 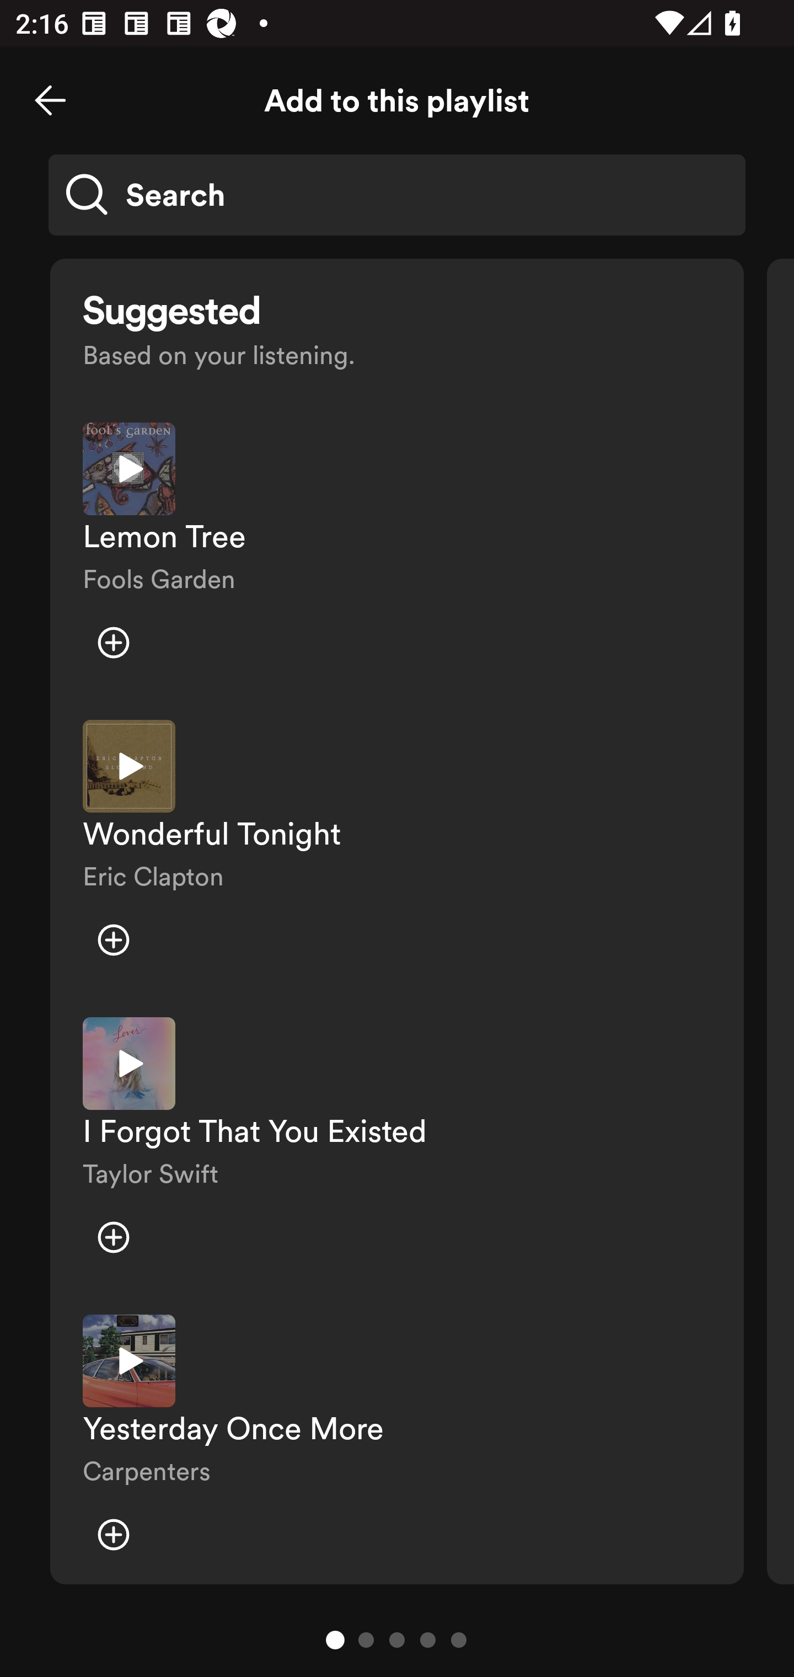 What do you see at coordinates (50, 100) in the screenshot?
I see `Close` at bounding box center [50, 100].